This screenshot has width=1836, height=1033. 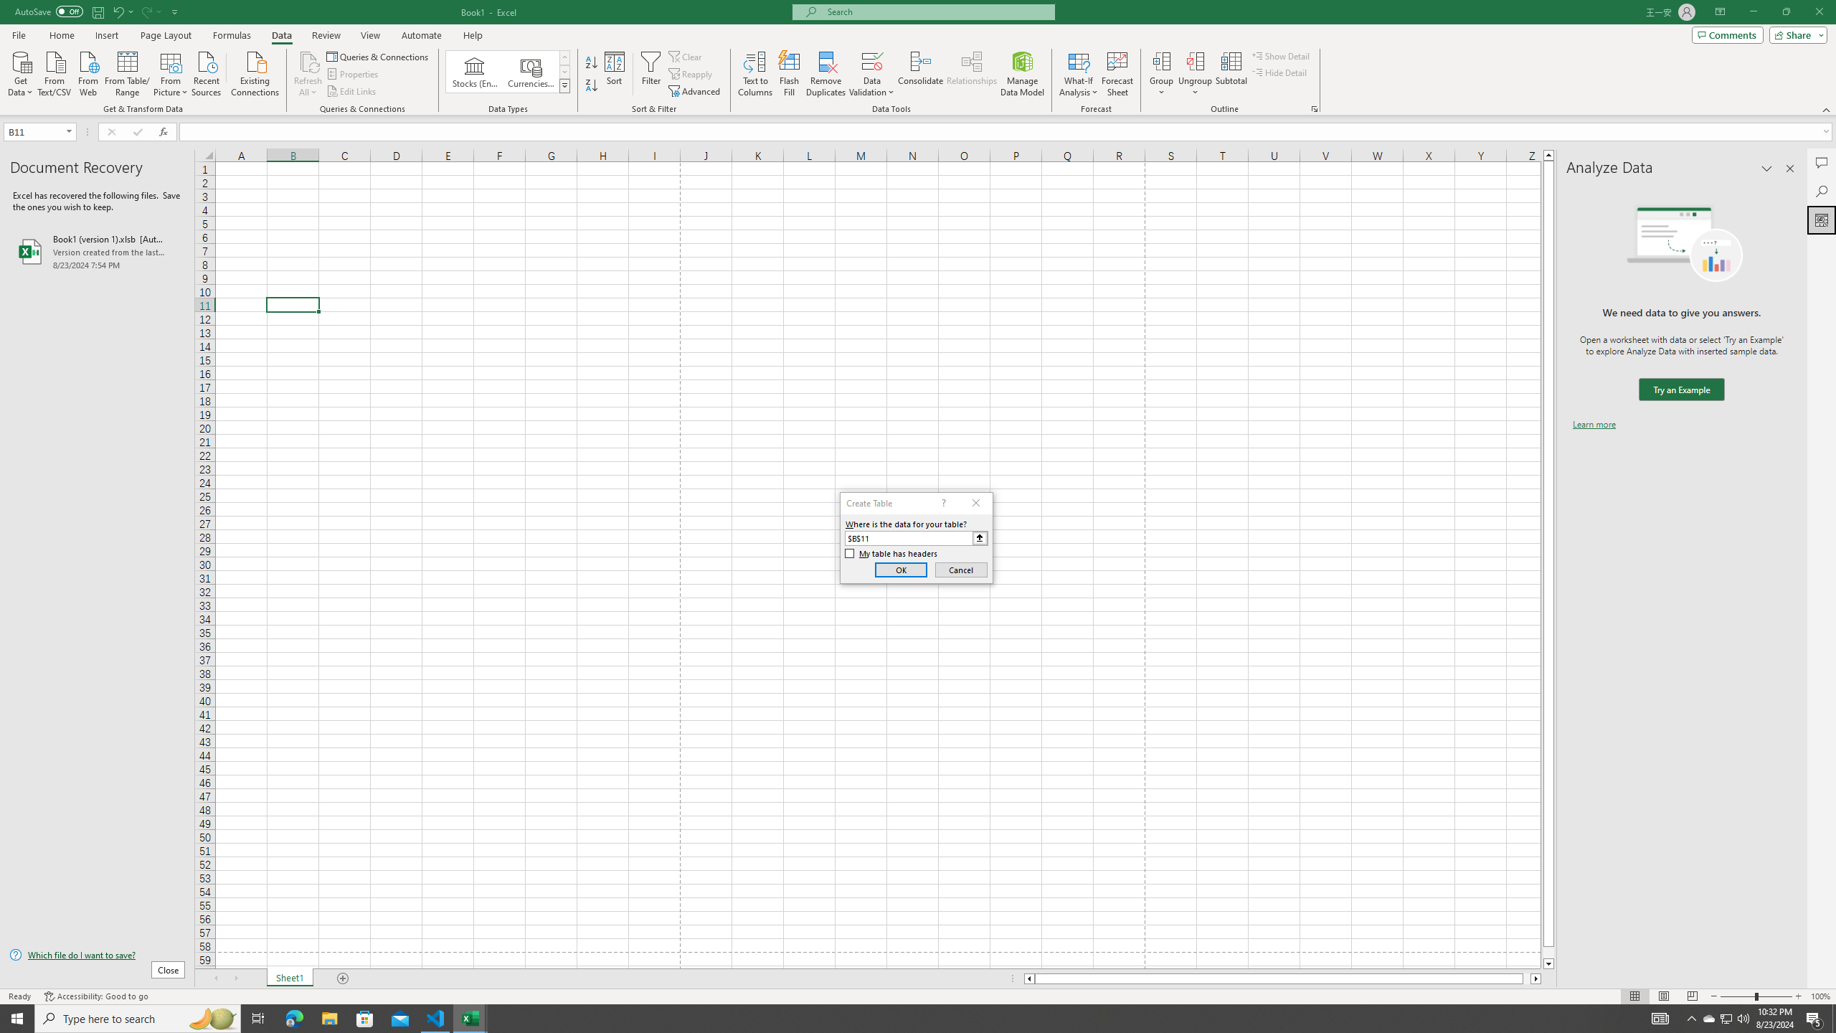 What do you see at coordinates (97, 251) in the screenshot?
I see `Book1 (version 1).xlsb  [AutoRecovered]` at bounding box center [97, 251].